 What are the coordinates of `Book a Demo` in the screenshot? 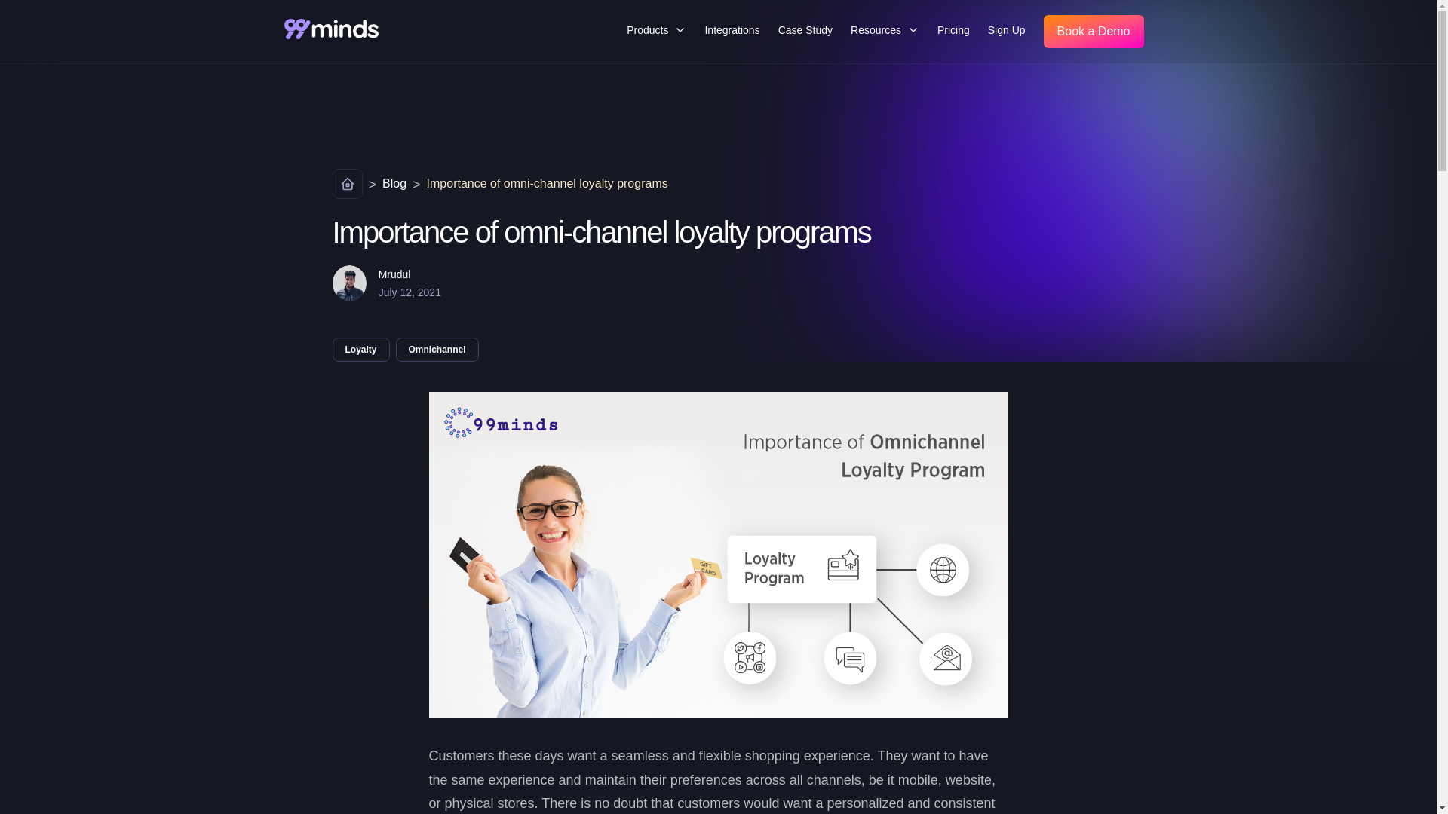 It's located at (1094, 32).